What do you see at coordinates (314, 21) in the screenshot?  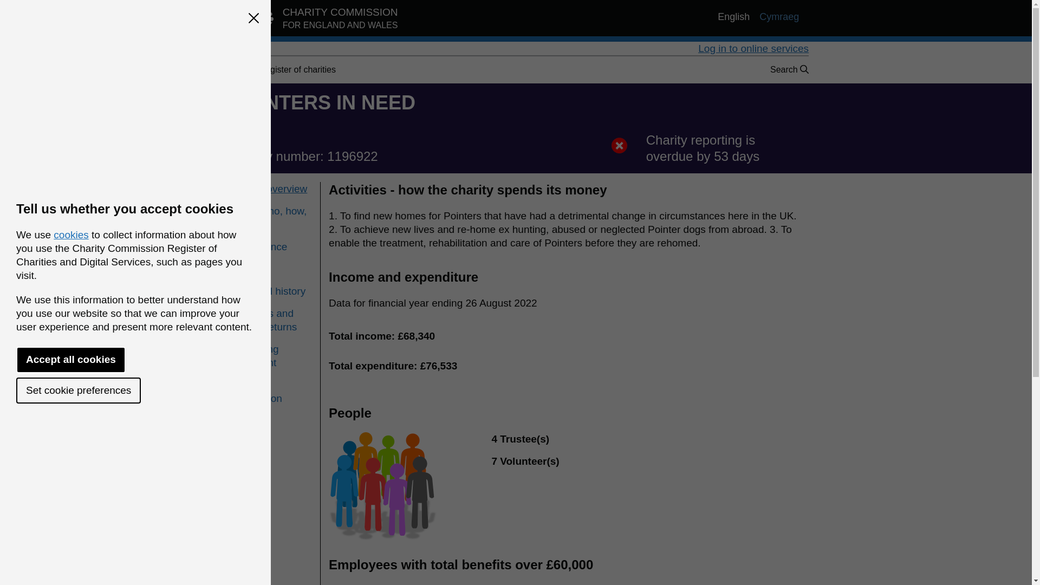 I see `What, who, how, where` at bounding box center [314, 21].